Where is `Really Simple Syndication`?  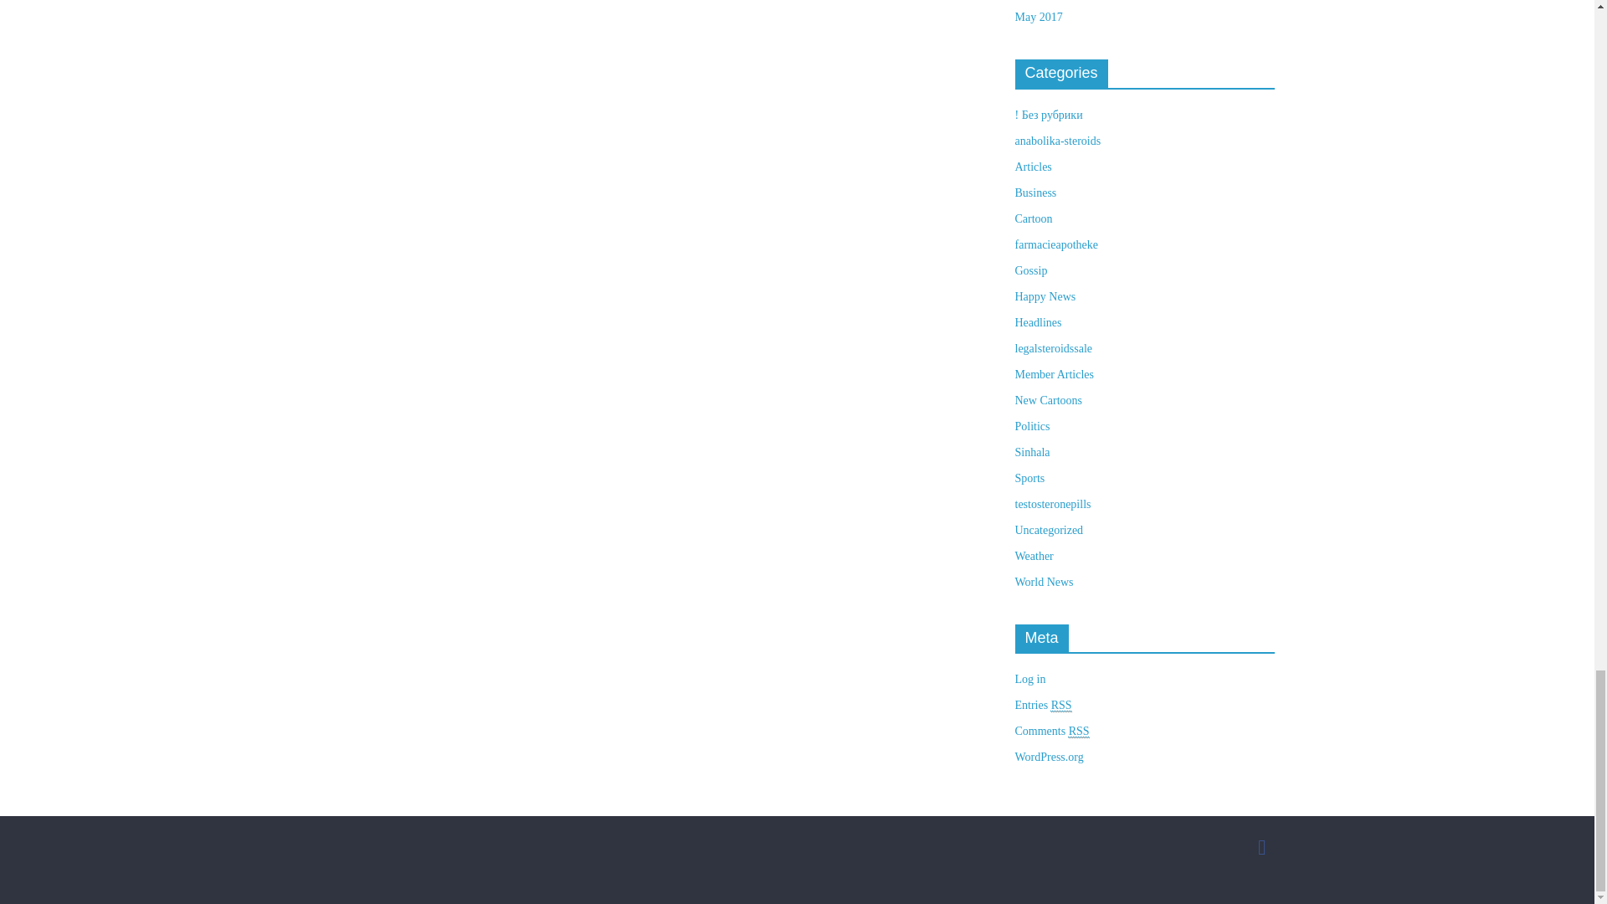 Really Simple Syndication is located at coordinates (1078, 732).